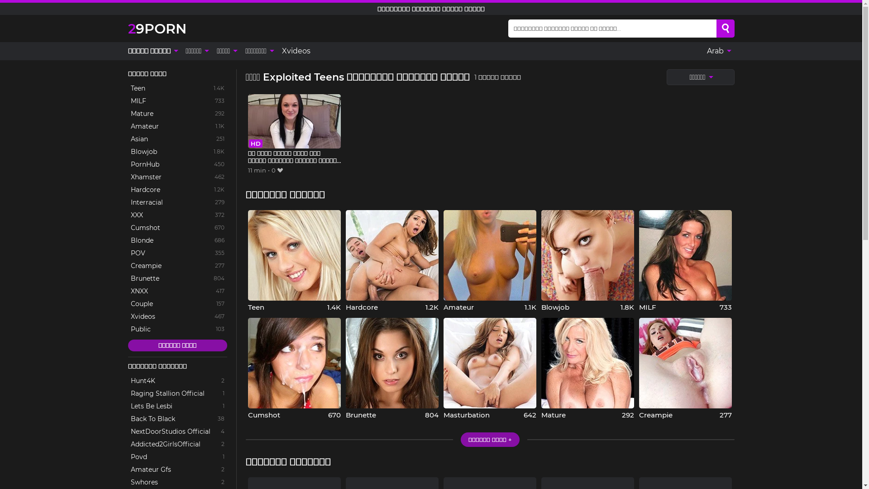 This screenshot has height=489, width=869. Describe the element at coordinates (177, 114) in the screenshot. I see `Mature` at that location.